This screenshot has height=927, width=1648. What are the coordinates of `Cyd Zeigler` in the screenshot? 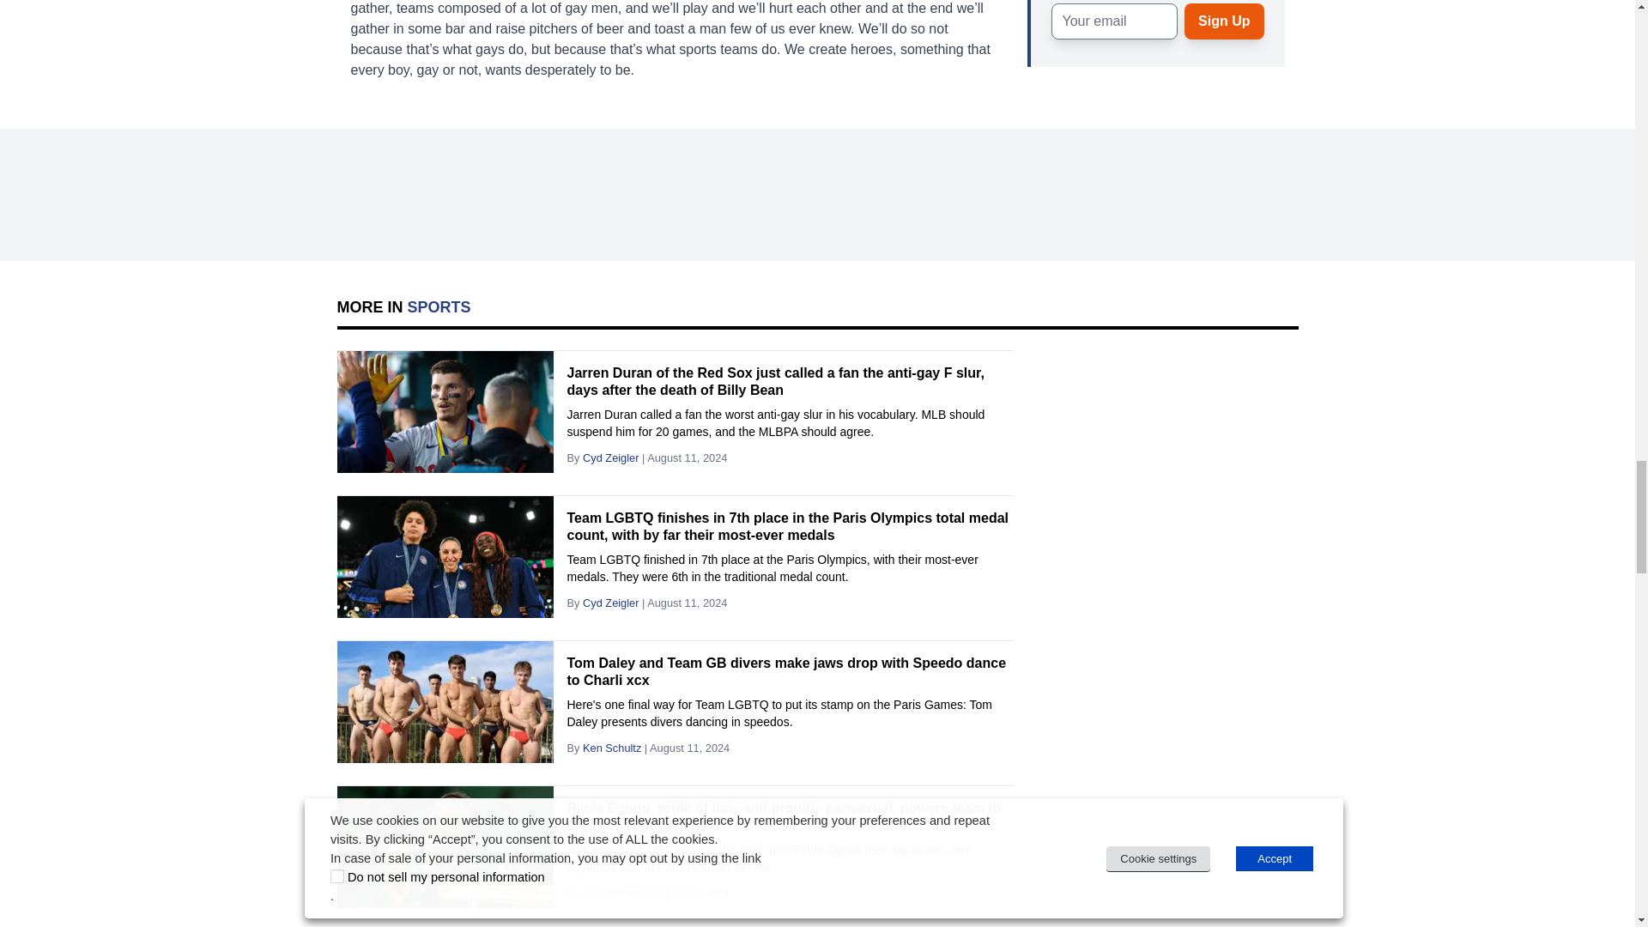 It's located at (611, 457).